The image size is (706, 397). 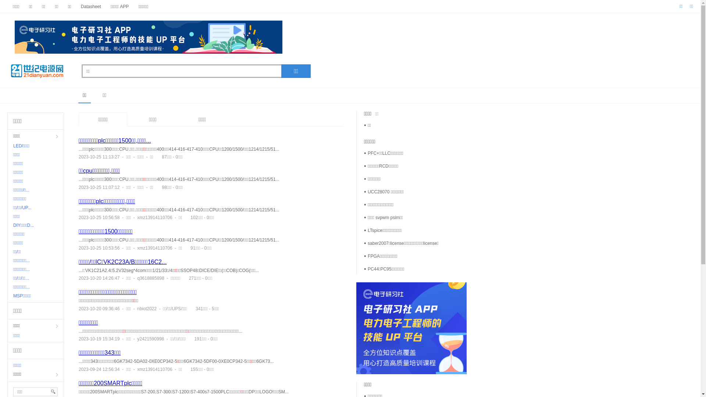 I want to click on xmz13914110706, so click(x=154, y=248).